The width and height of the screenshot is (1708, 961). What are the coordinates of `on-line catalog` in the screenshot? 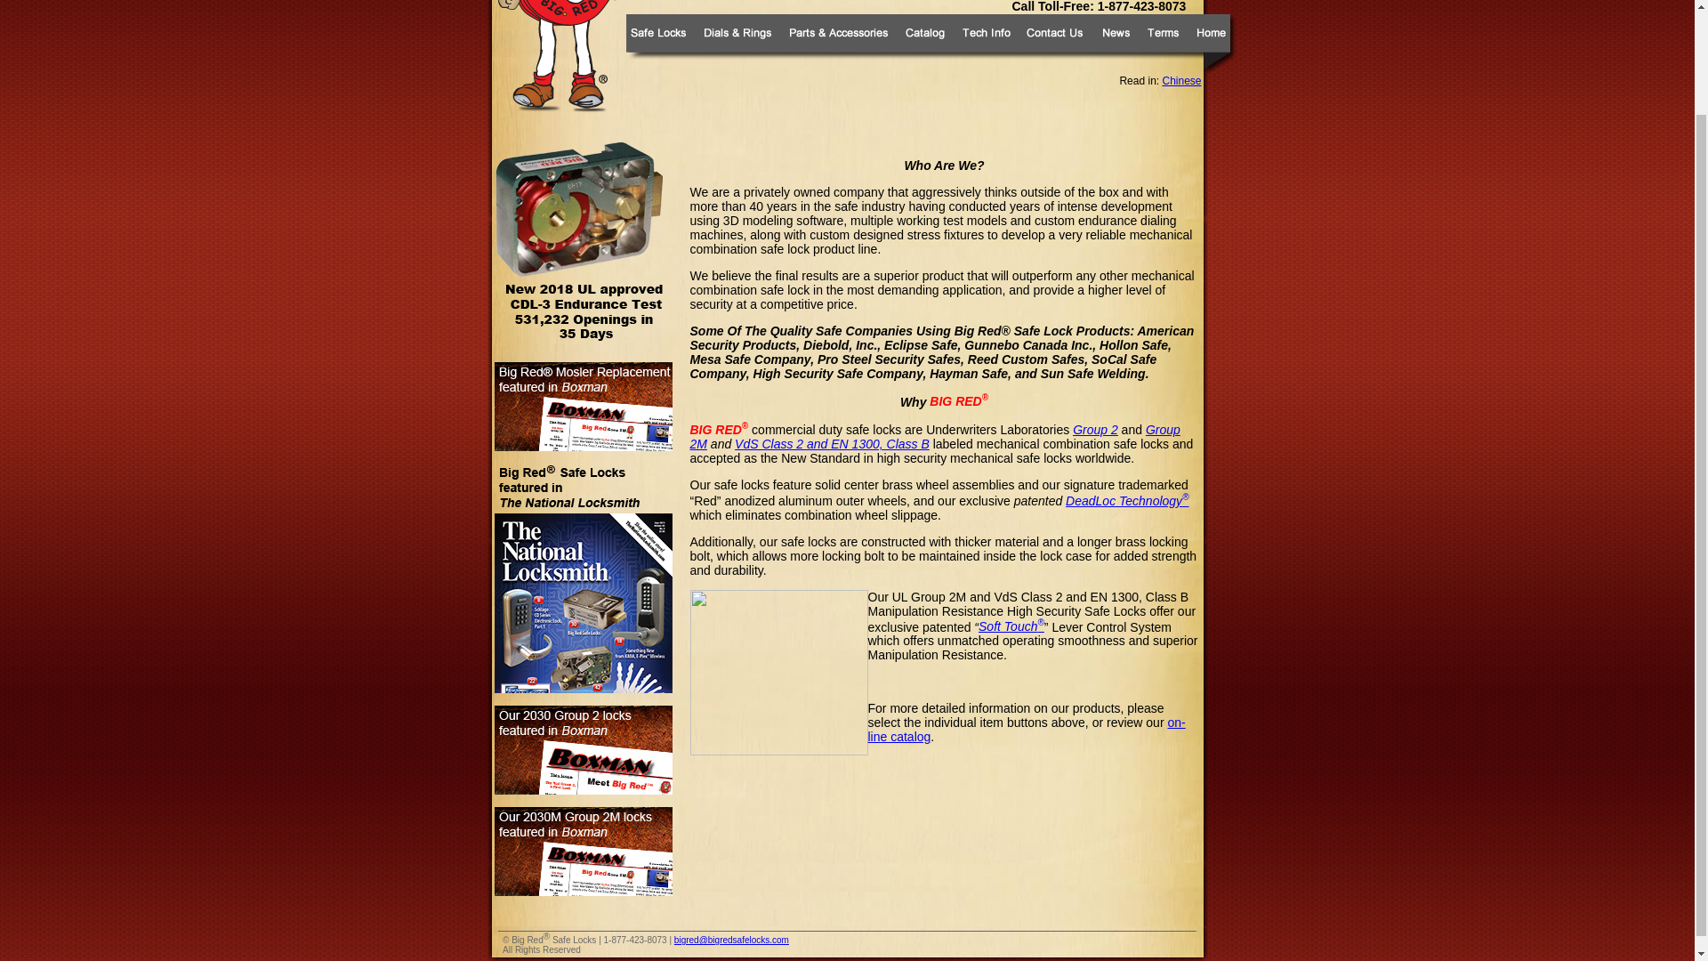 It's located at (1027, 729).